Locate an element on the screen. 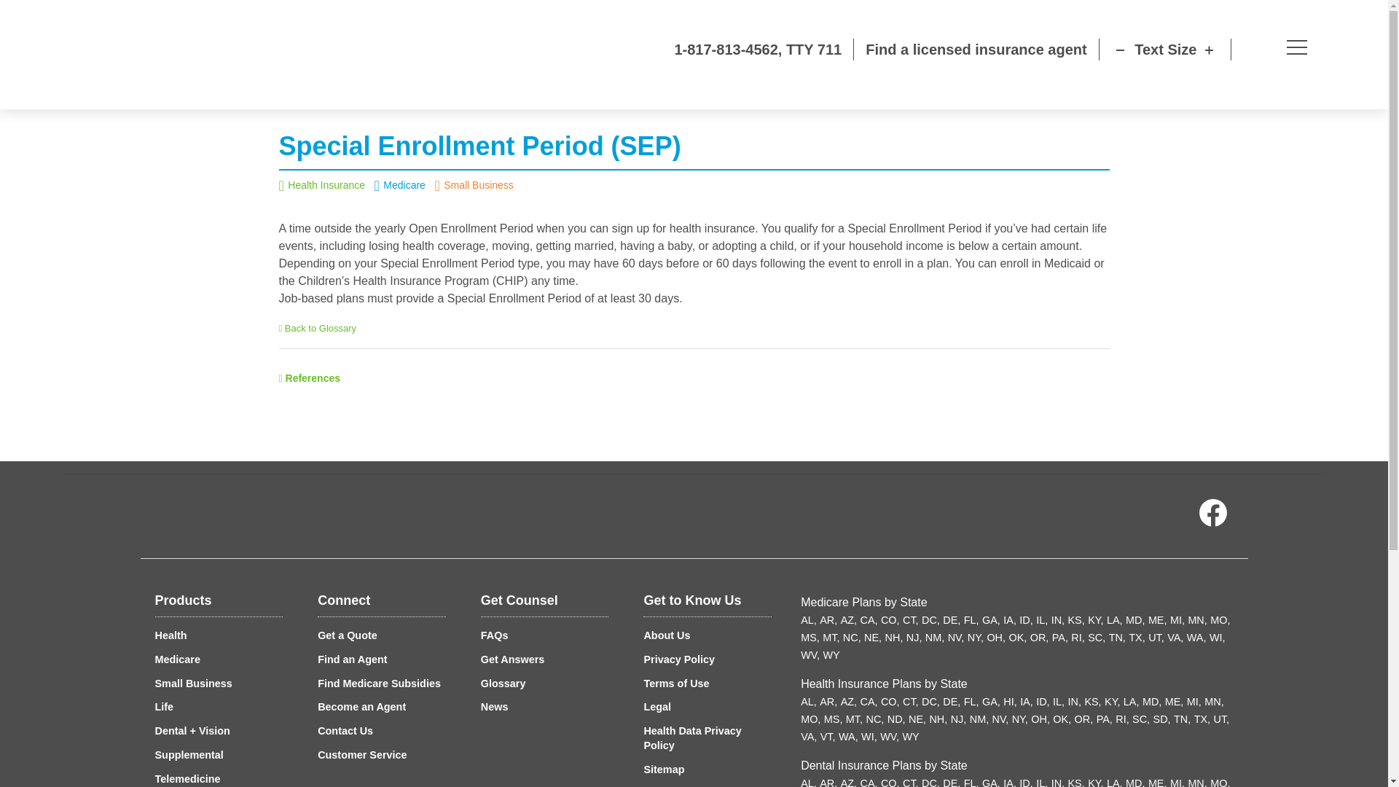  Medicare Insurance Plans in Kansas is located at coordinates (1077, 619).